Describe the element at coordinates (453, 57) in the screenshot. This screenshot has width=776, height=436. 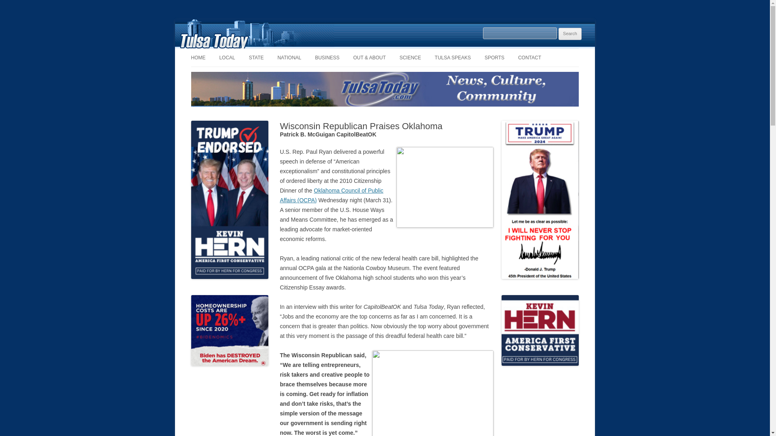
I see `TULSA SPEAKS` at that location.